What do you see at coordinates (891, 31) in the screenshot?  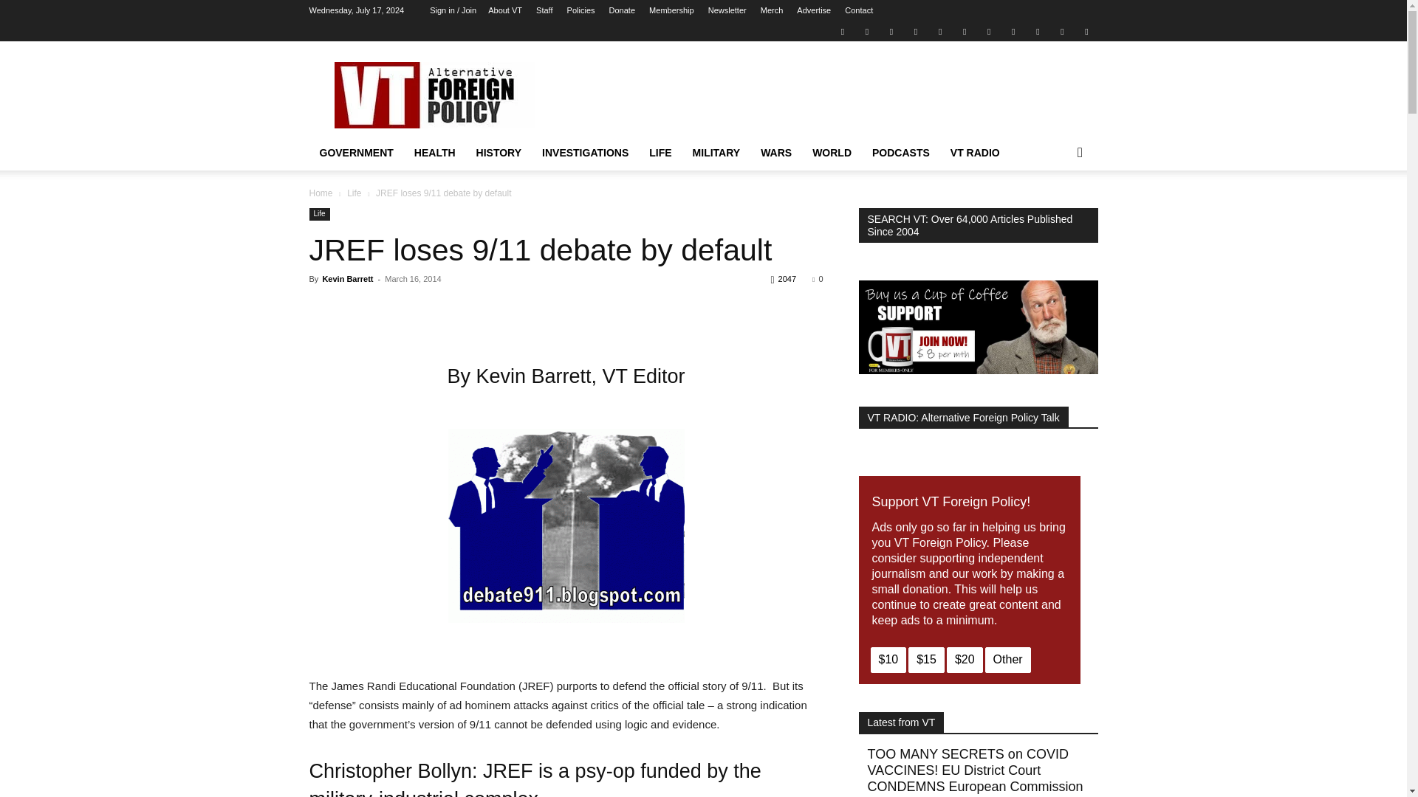 I see `Mail` at bounding box center [891, 31].